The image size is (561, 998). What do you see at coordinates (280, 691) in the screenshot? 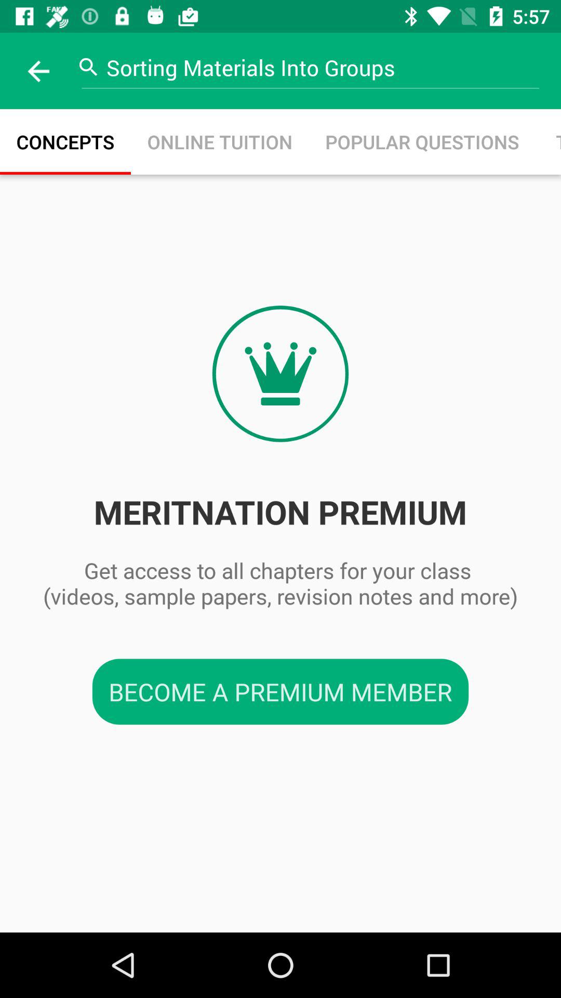
I see `choose the item below get access to` at bounding box center [280, 691].